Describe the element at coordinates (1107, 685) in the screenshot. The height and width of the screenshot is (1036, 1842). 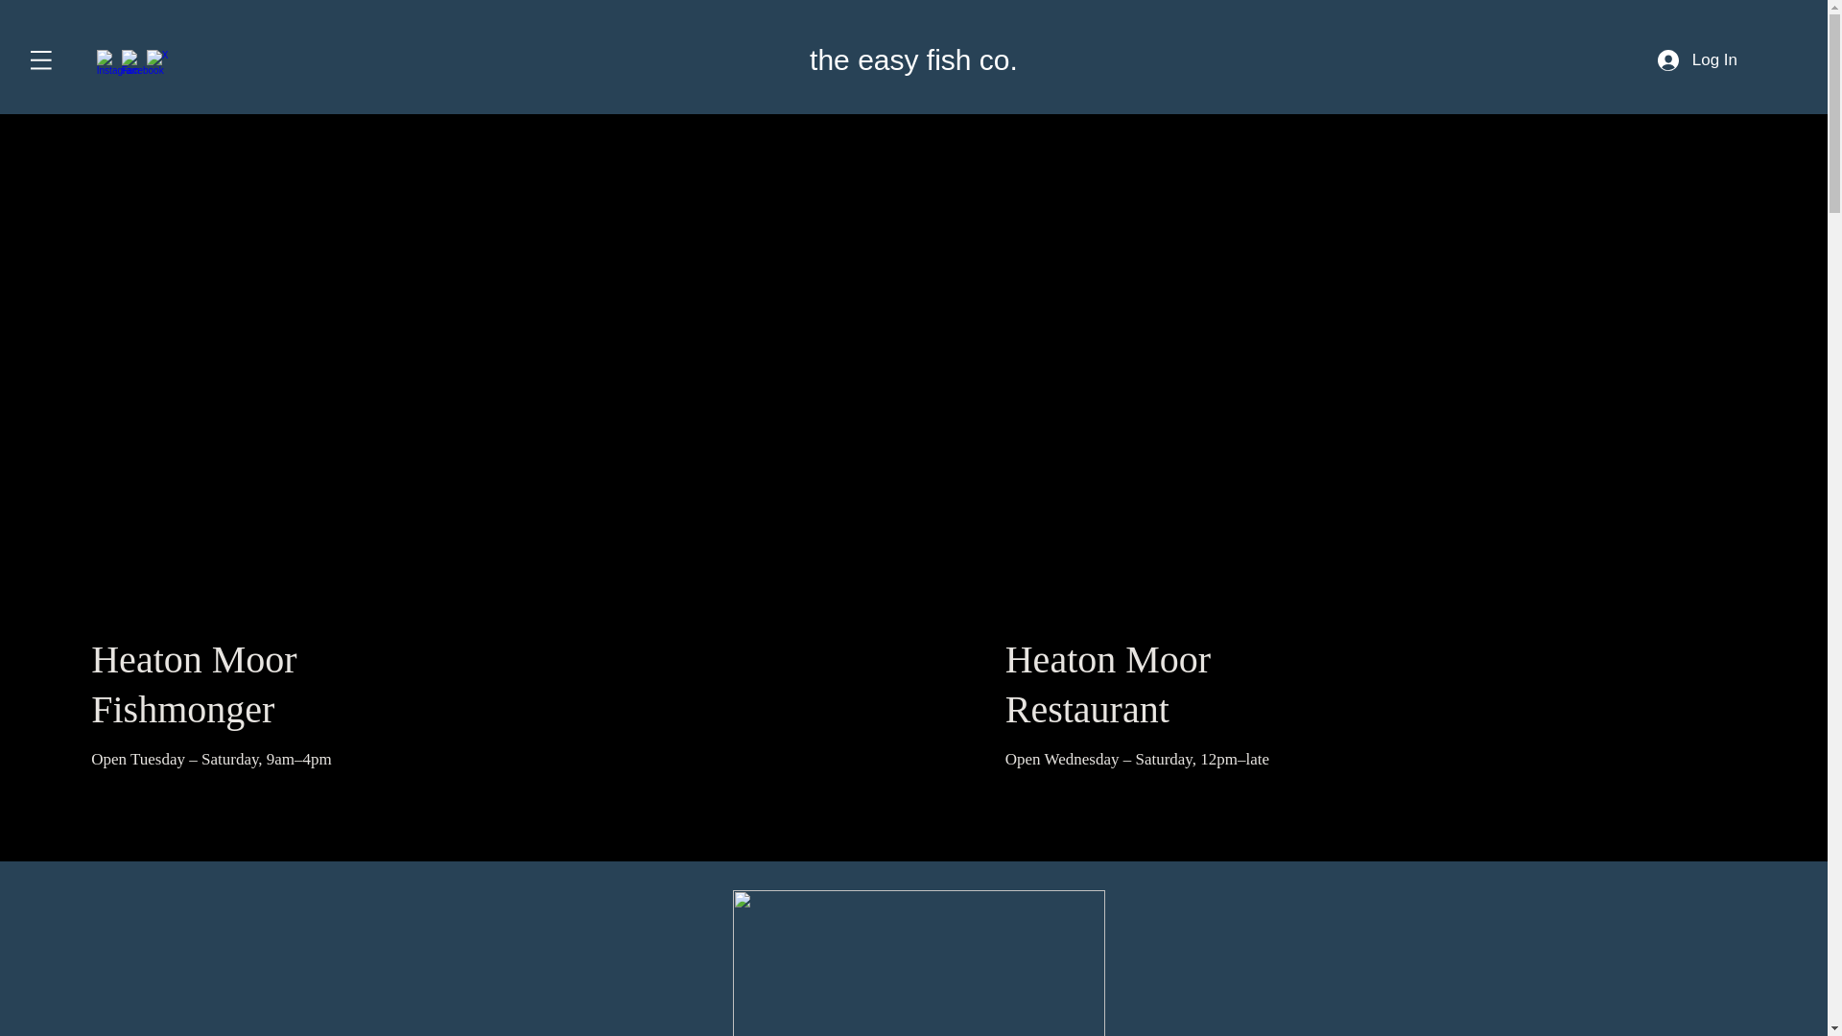
I see `Heaton Moor Restaurant` at that location.